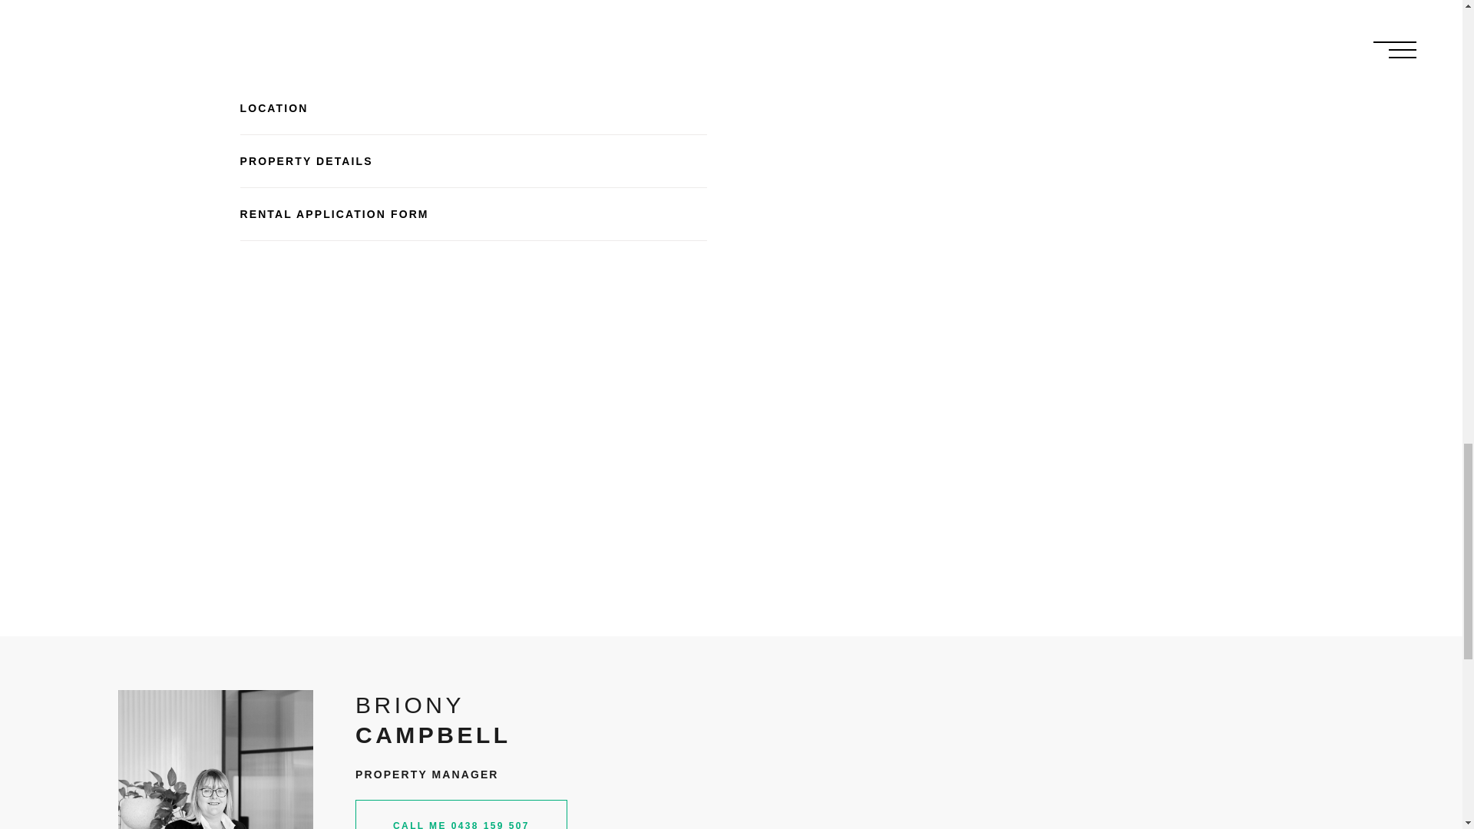  I want to click on PROPERTY MANAGER, so click(461, 728).